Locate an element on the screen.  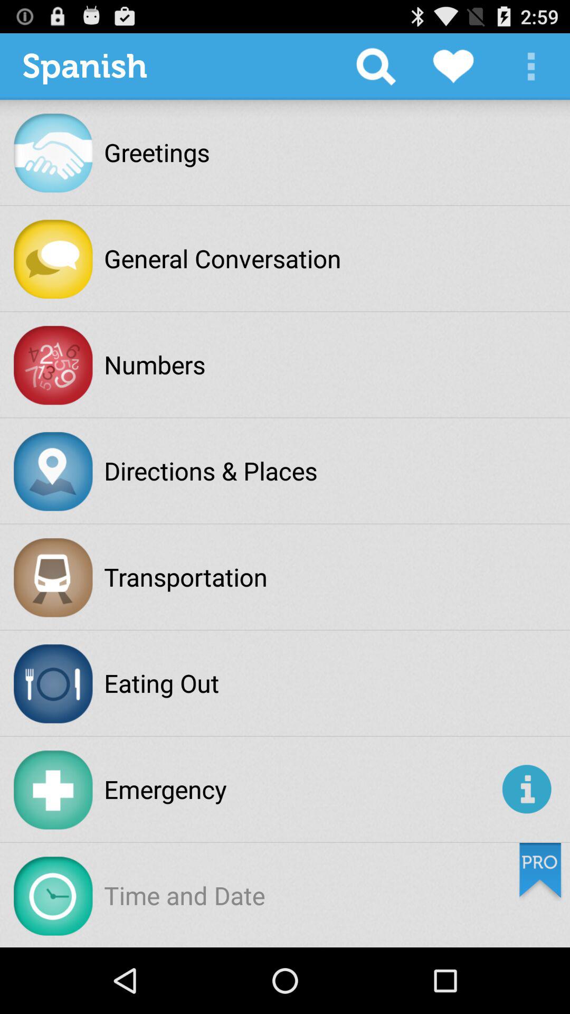
launch item below the spanish item is located at coordinates (157, 152).